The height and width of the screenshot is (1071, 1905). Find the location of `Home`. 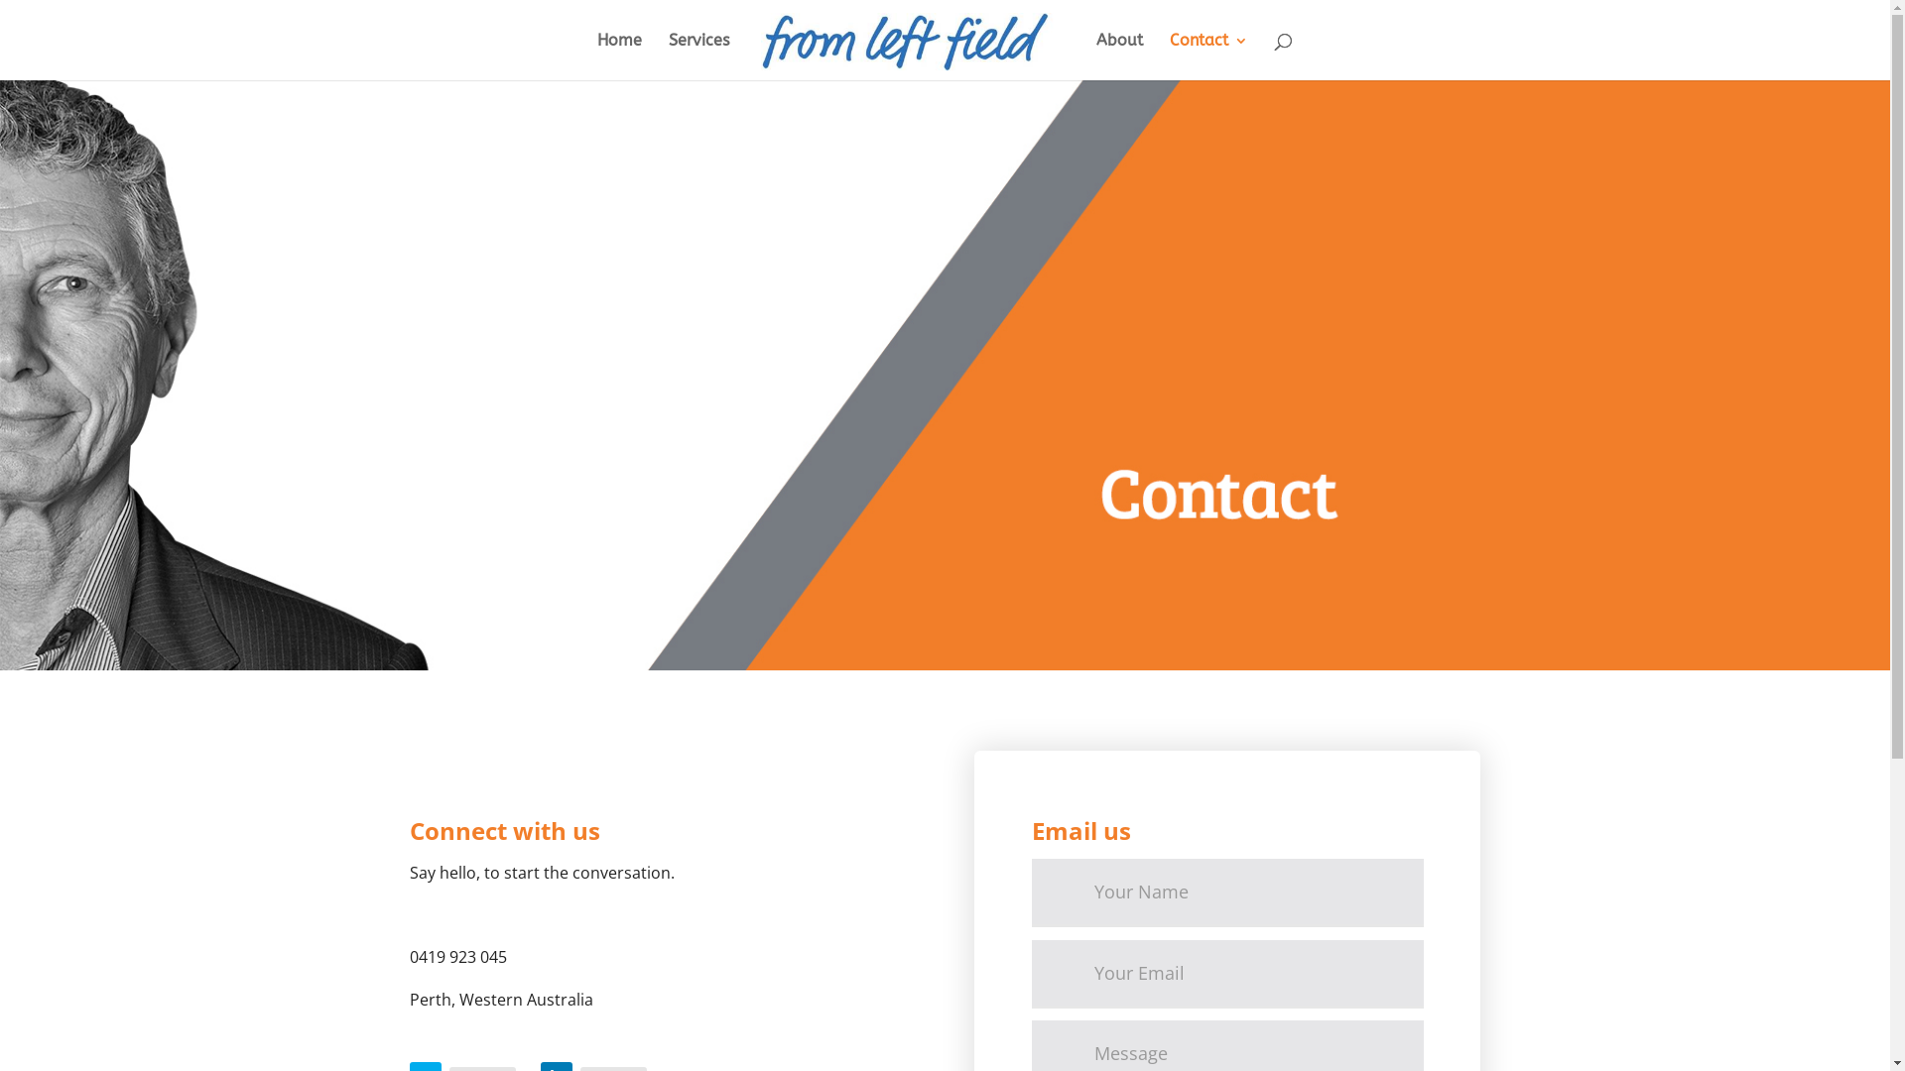

Home is located at coordinates (619, 58).